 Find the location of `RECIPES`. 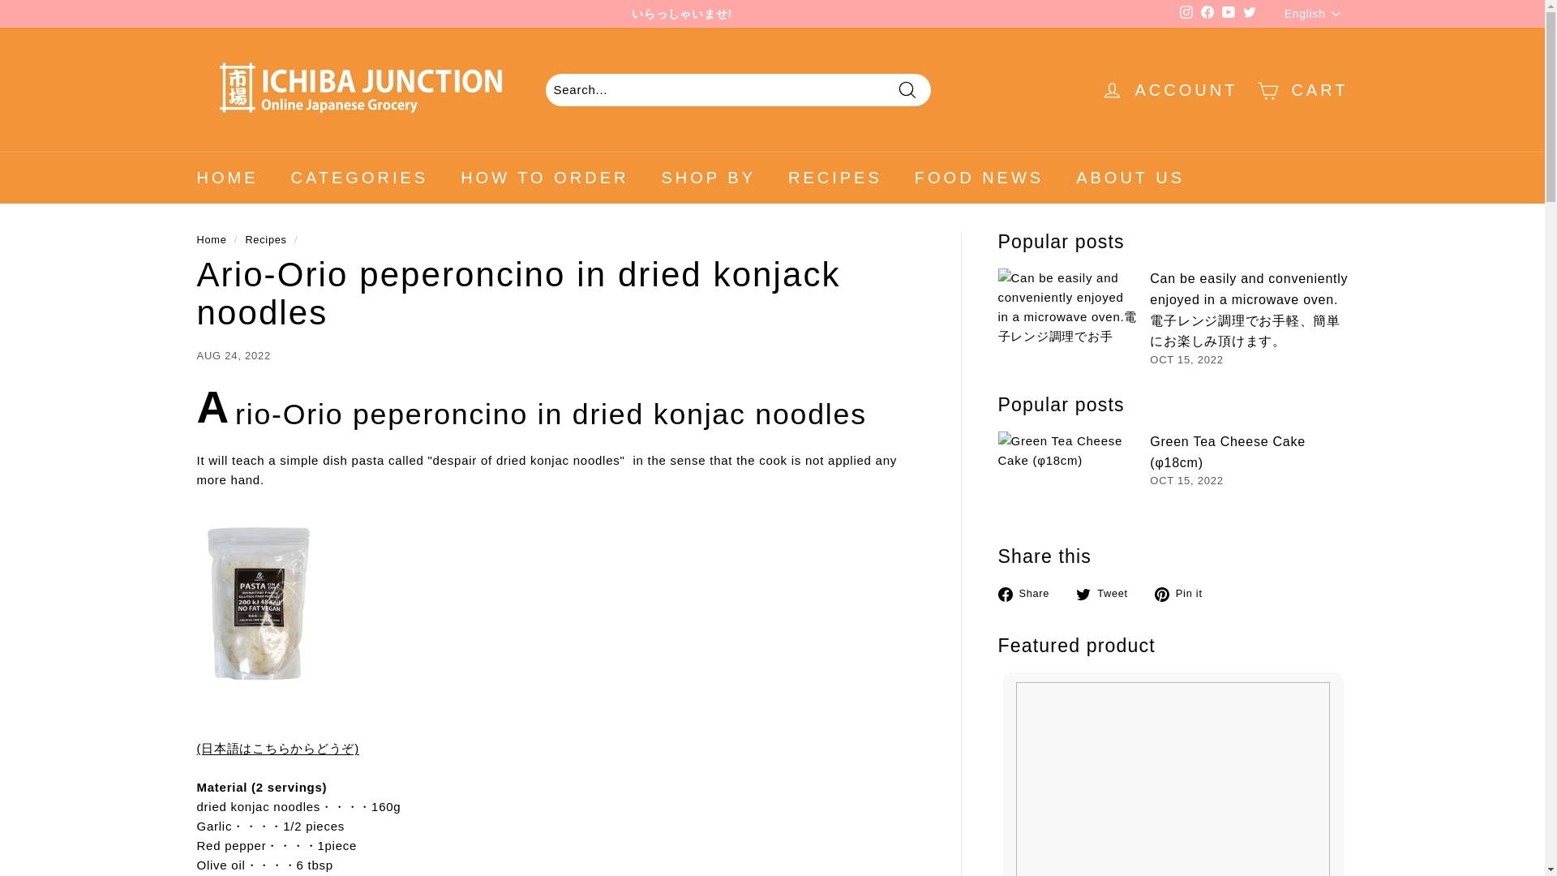

RECIPES is located at coordinates (835, 177).